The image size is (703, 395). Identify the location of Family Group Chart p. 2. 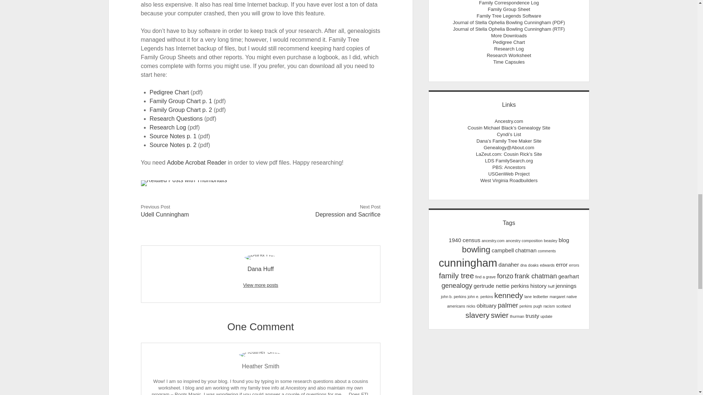
(181, 110).